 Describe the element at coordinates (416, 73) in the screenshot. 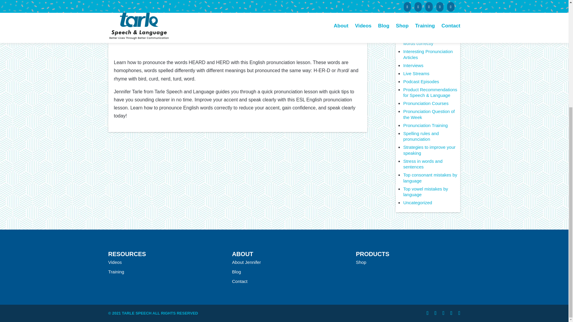

I see `Live Streams` at that location.